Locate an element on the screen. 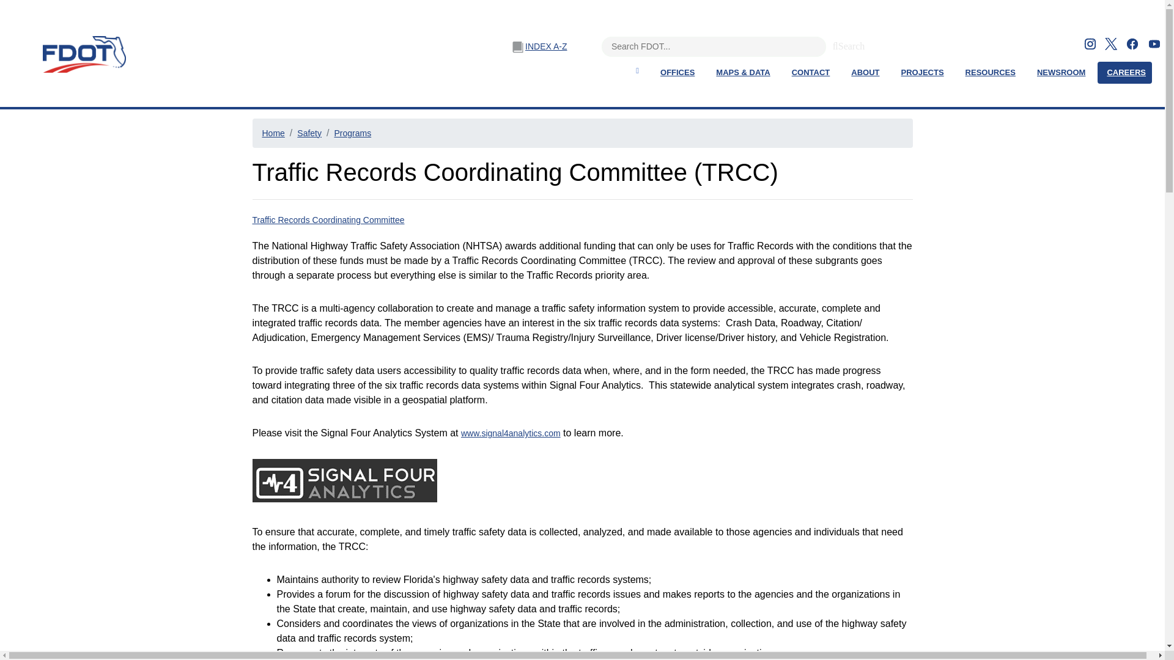 The width and height of the screenshot is (1174, 660). CONTACT is located at coordinates (811, 73).